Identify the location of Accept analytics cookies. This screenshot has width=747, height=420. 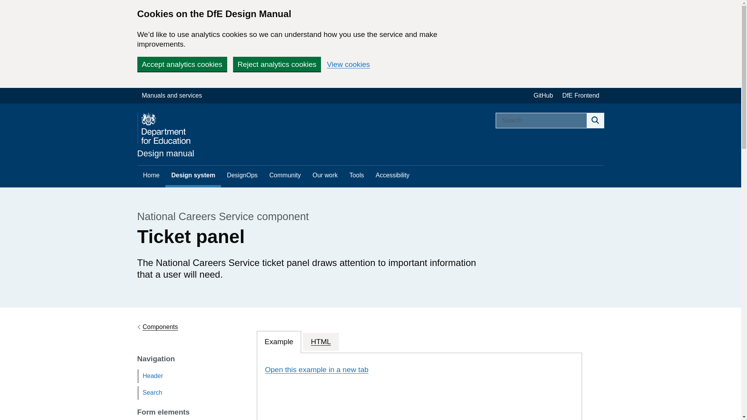
(182, 64).